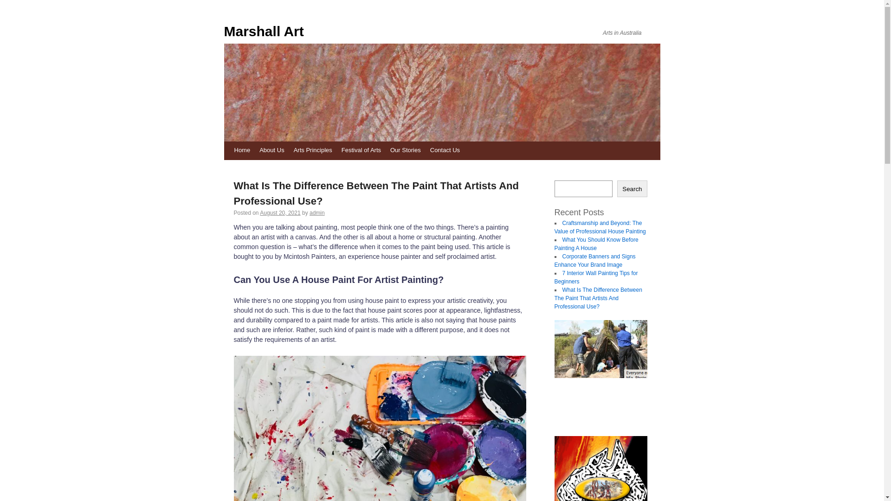 The height and width of the screenshot is (501, 891). Describe the element at coordinates (596, 277) in the screenshot. I see `7 Interior Wall Painting Tips for Beginners` at that location.